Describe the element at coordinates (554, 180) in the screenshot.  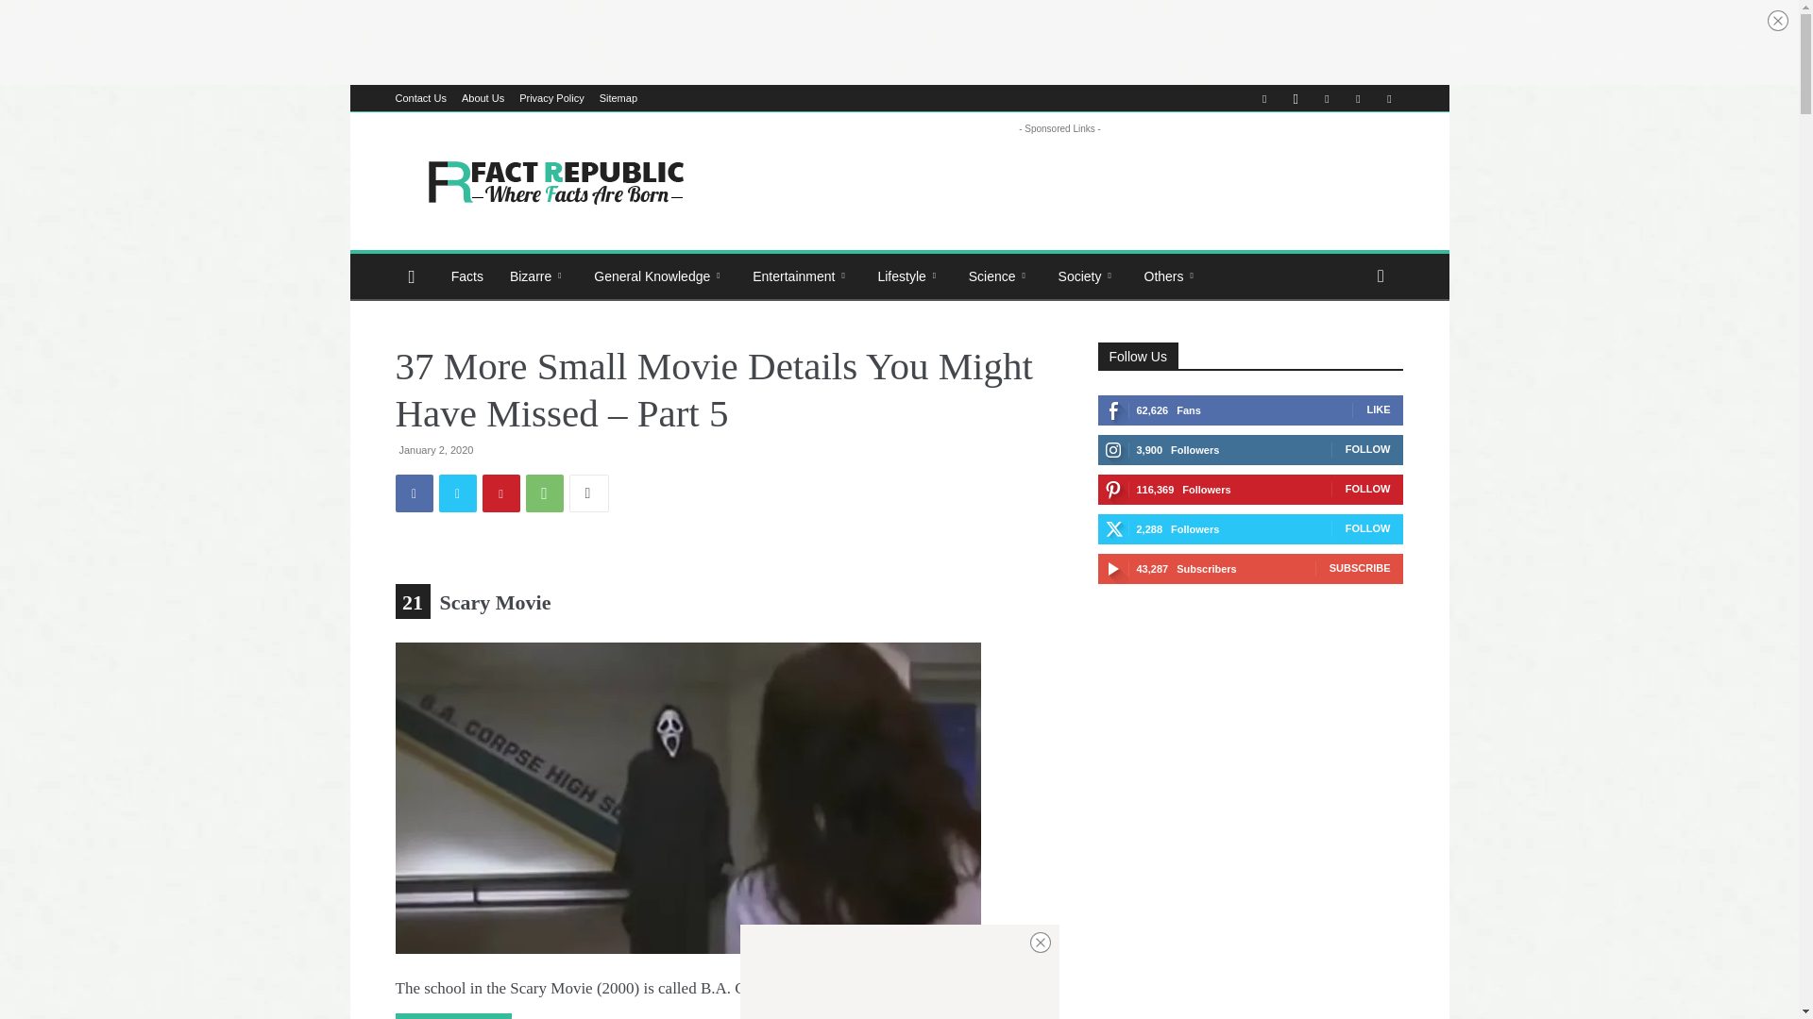
I see `Where Facts Are Born` at that location.